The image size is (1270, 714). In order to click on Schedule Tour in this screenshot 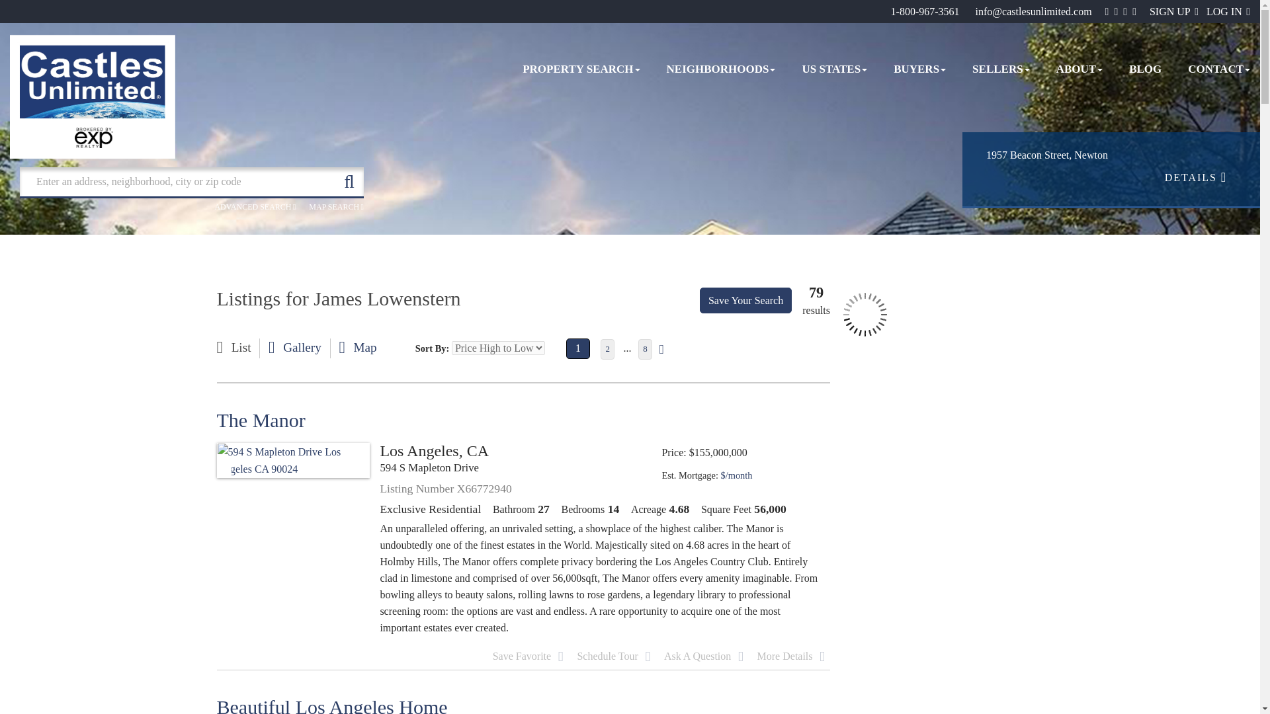, I will do `click(613, 656)`.